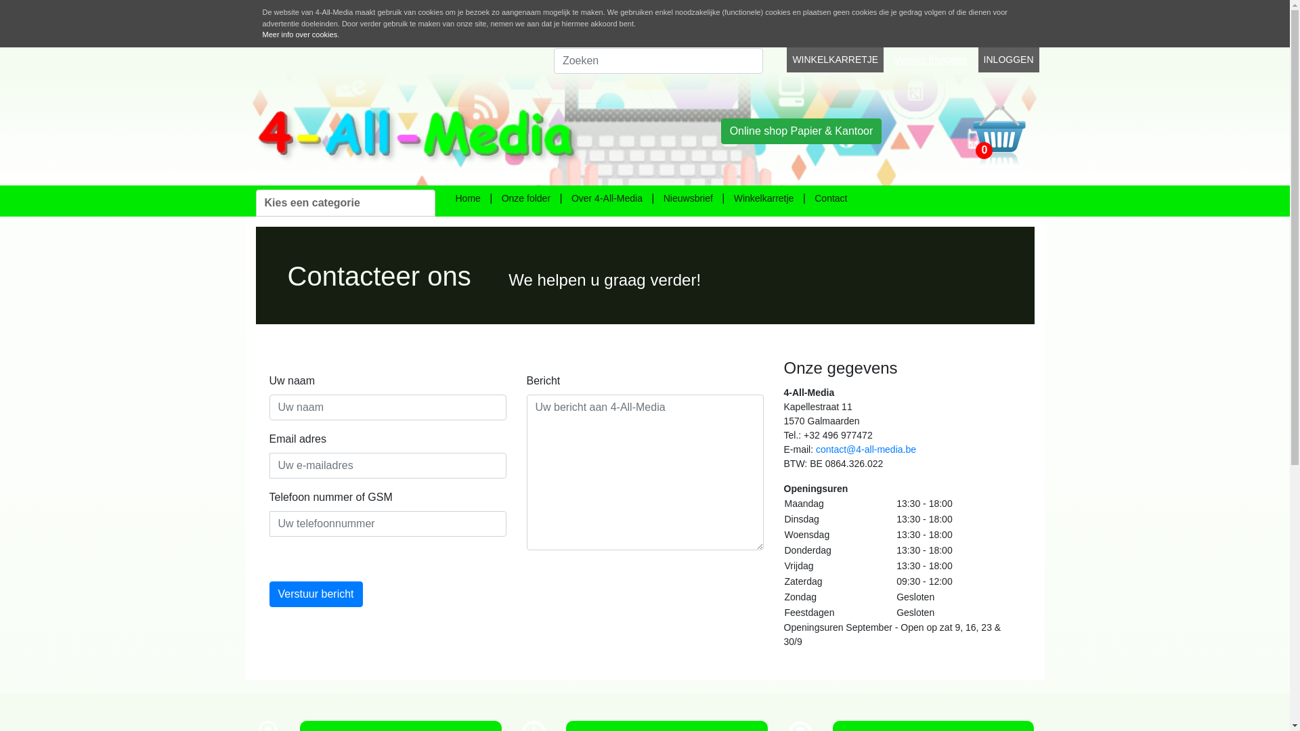 This screenshot has height=731, width=1300. I want to click on Kies een categorie, so click(345, 203).